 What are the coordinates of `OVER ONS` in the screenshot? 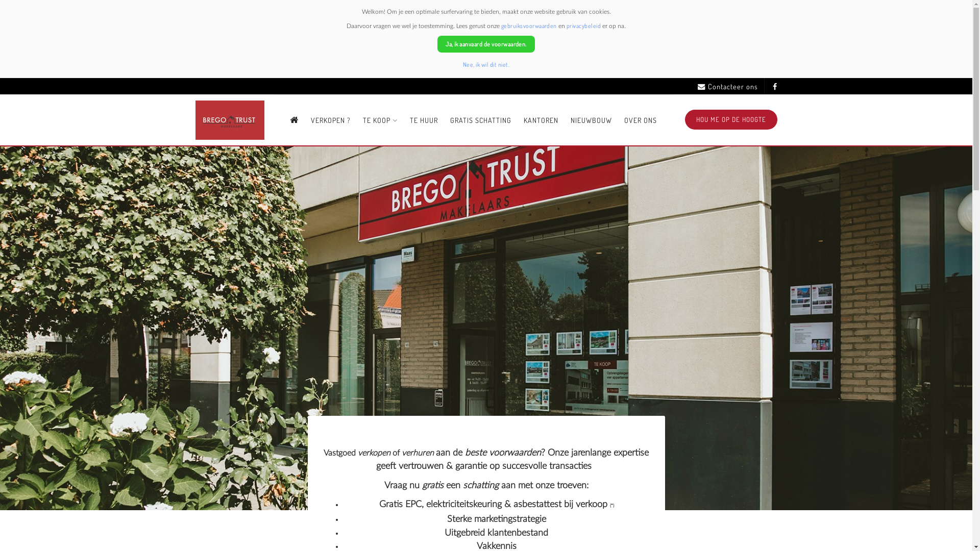 It's located at (641, 120).